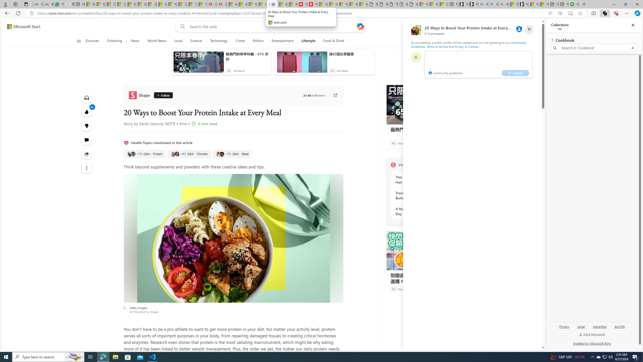 The width and height of the screenshot is (643, 362). Describe the element at coordinates (437, 46) in the screenshot. I see `Terms of Service` at that location.